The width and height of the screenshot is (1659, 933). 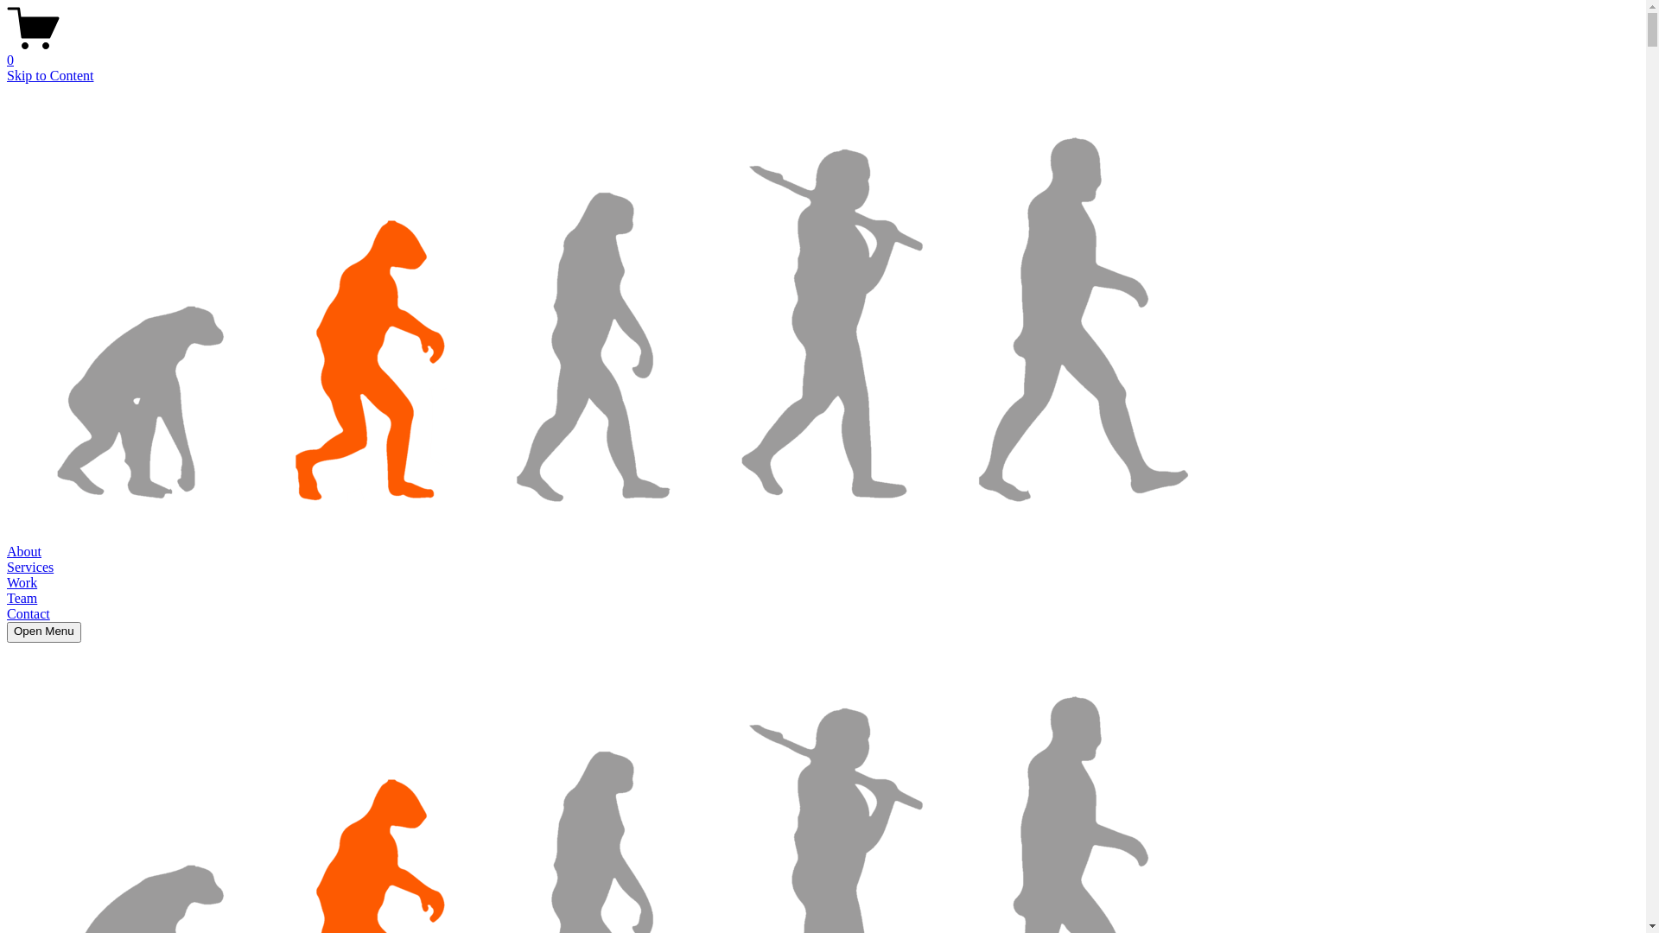 What do you see at coordinates (30, 567) in the screenshot?
I see `Services` at bounding box center [30, 567].